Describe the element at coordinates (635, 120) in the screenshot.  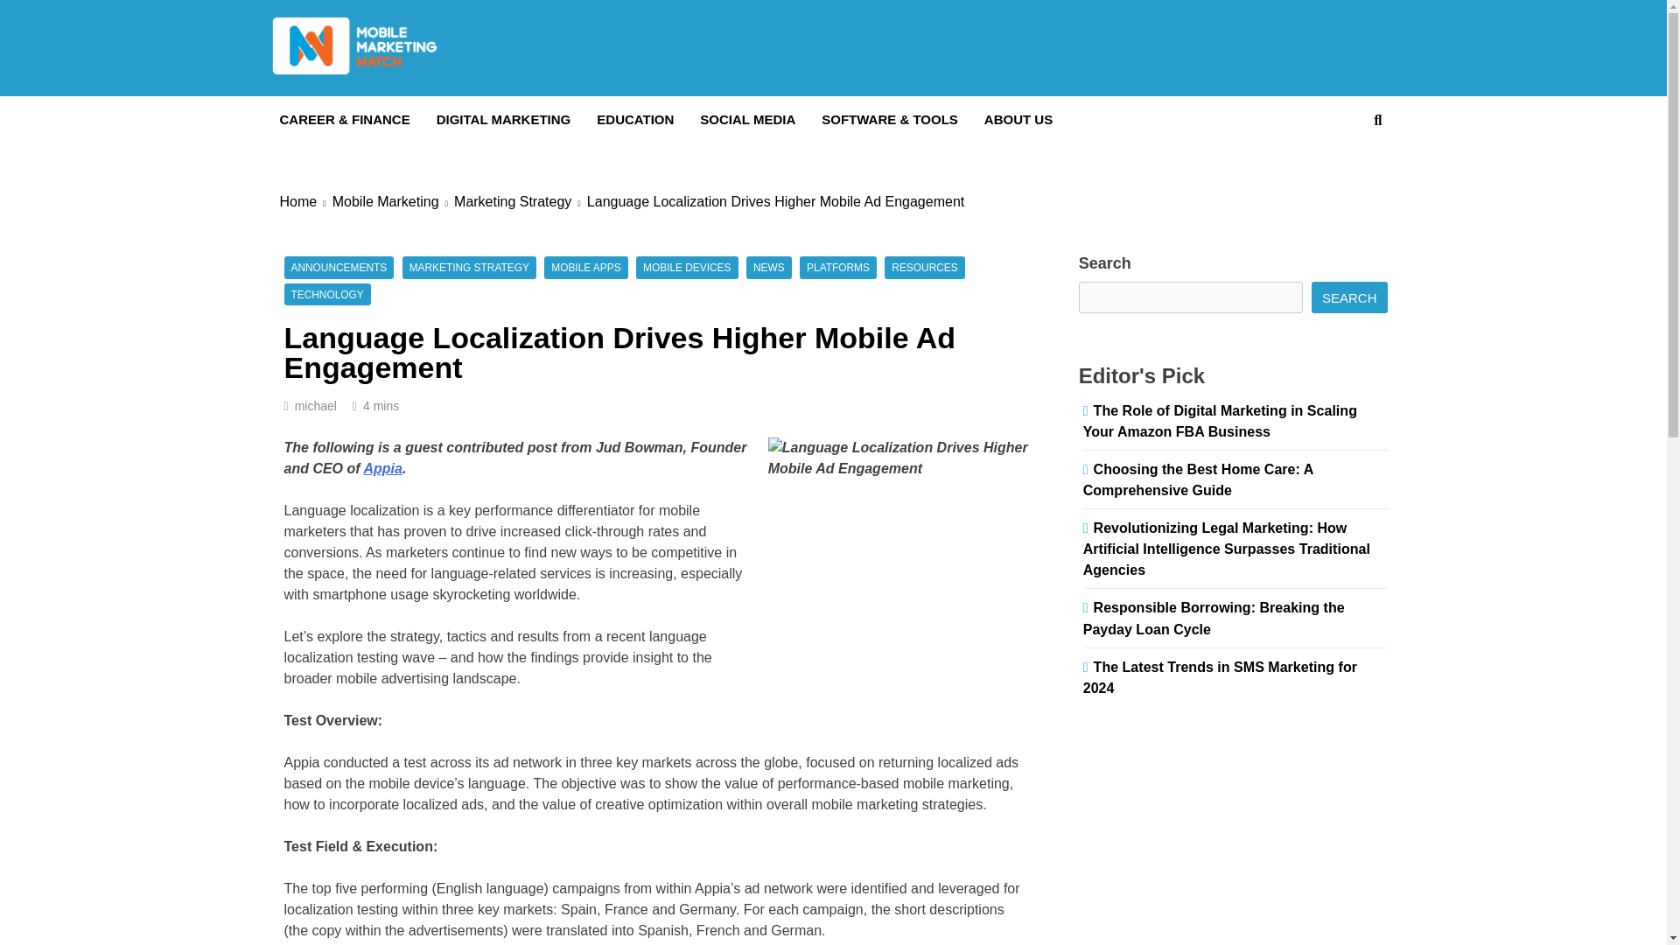
I see `EDUCATION` at that location.